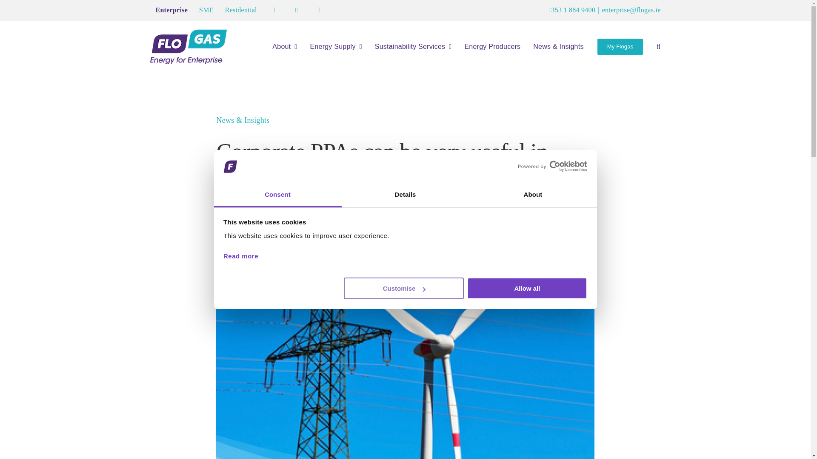  What do you see at coordinates (277, 195) in the screenshot?
I see `Consent` at bounding box center [277, 195].